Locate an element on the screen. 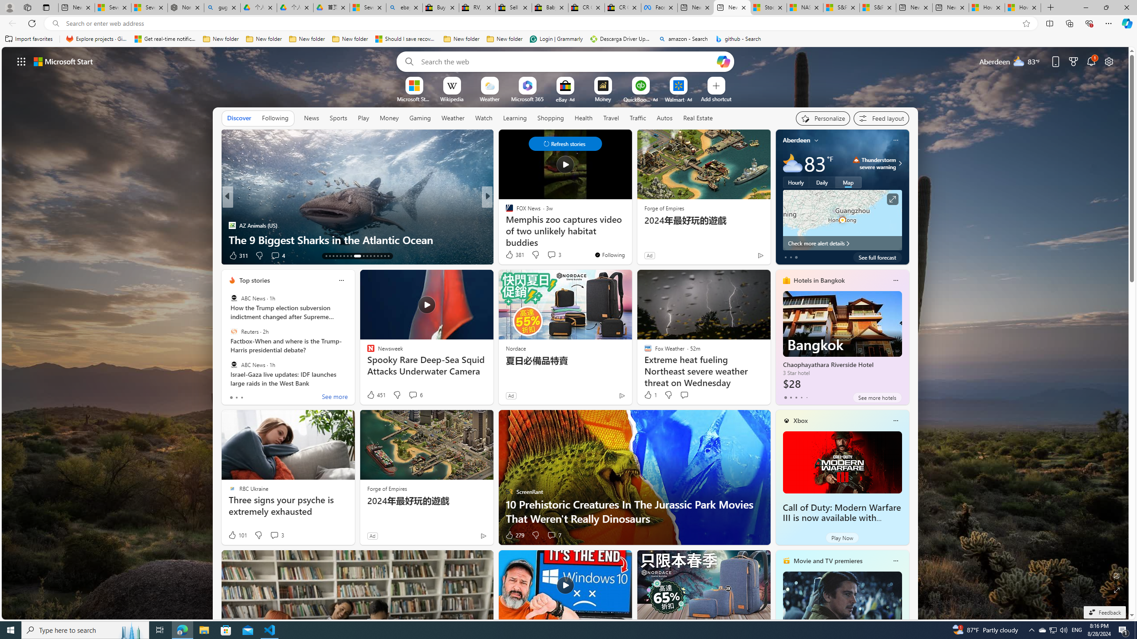 This screenshot has width=1137, height=639. Favorites bar is located at coordinates (568, 39).